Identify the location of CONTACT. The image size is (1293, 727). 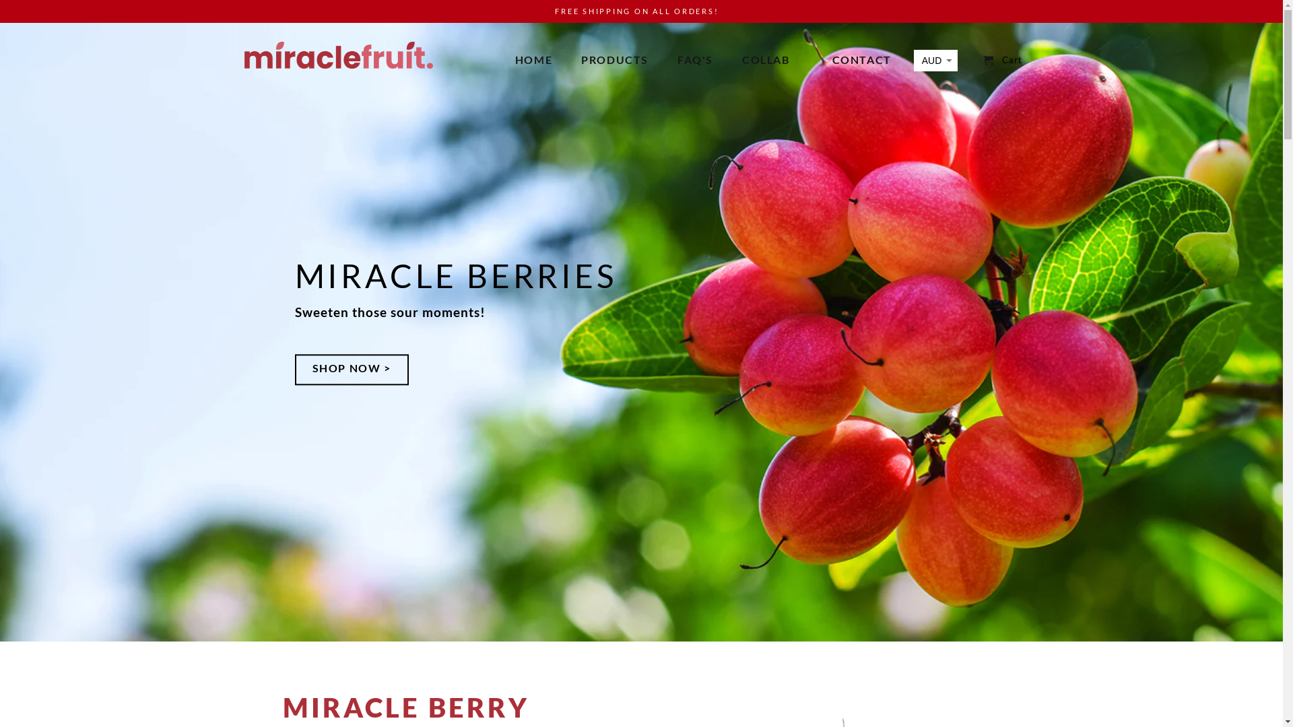
(862, 62).